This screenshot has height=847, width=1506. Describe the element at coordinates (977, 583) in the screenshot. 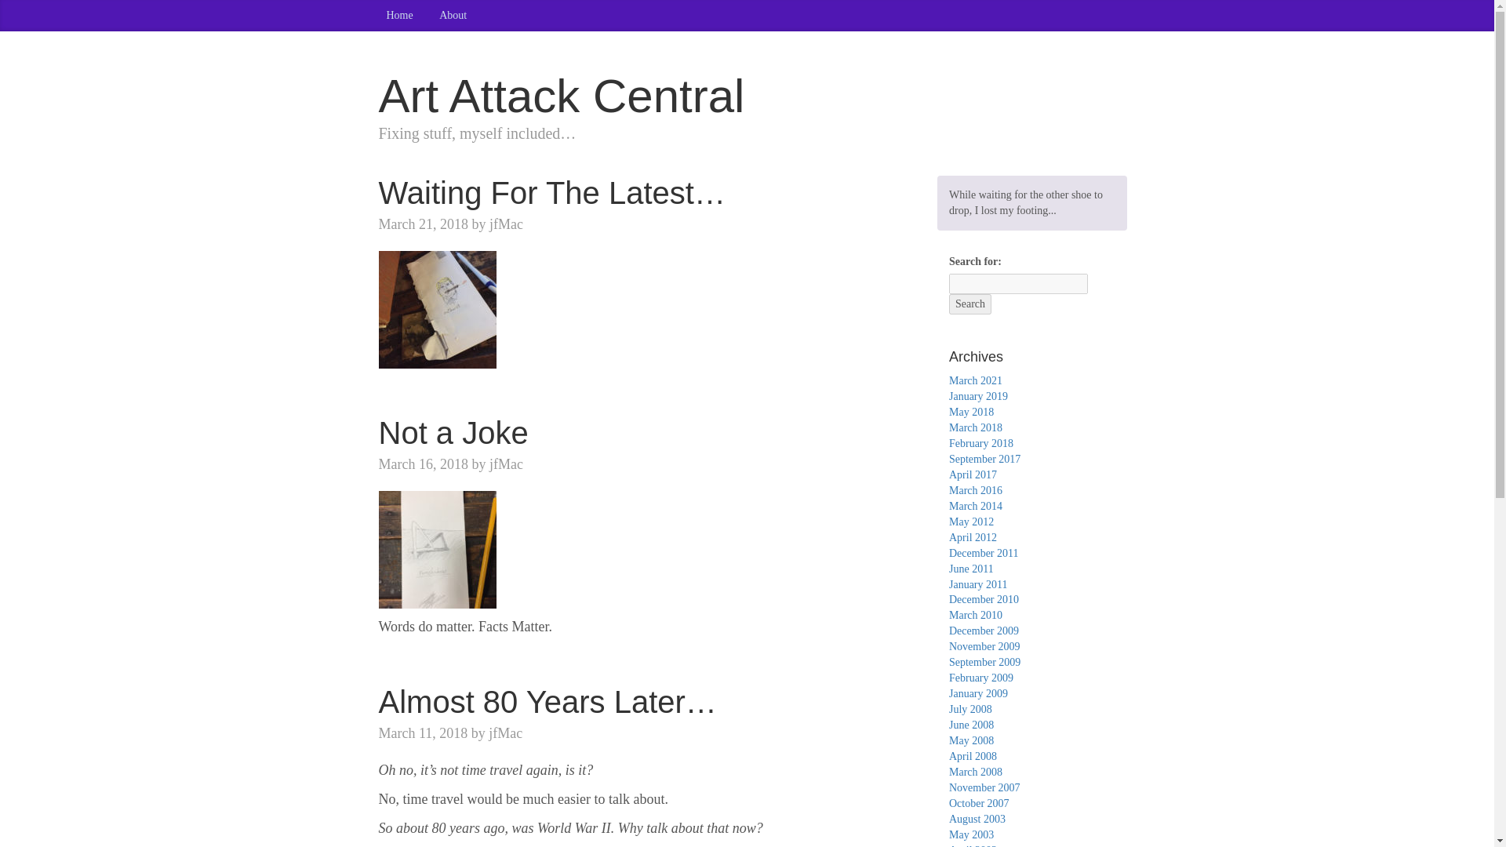

I see `January 2011` at that location.